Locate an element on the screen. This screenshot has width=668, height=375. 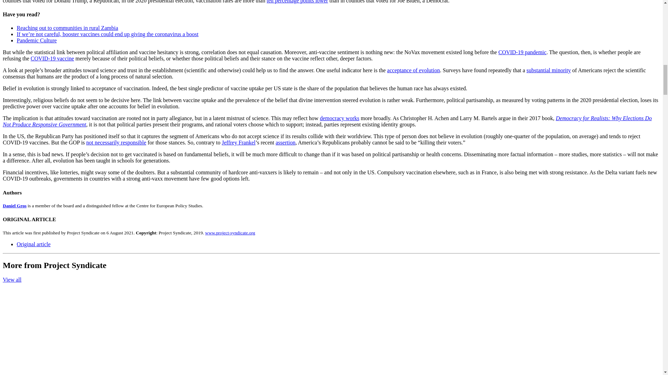
COVID-19 vaccines: everything you need to know is located at coordinates (52, 58).